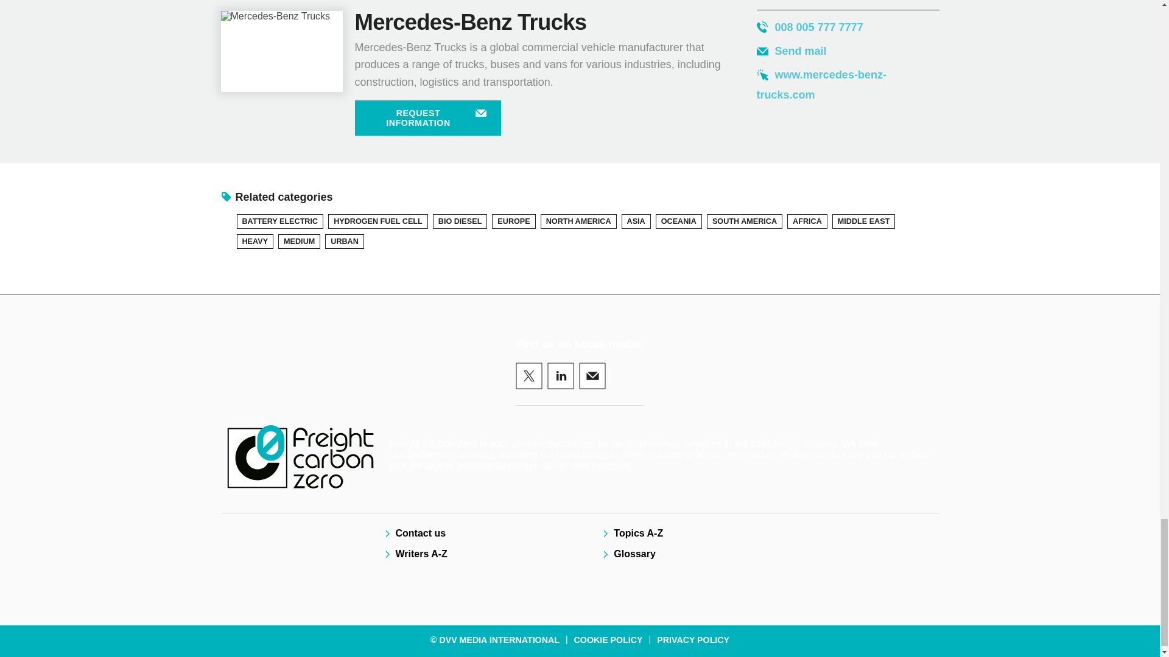 This screenshot has width=1169, height=657. What do you see at coordinates (592, 376) in the screenshot?
I see `Email us` at bounding box center [592, 376].